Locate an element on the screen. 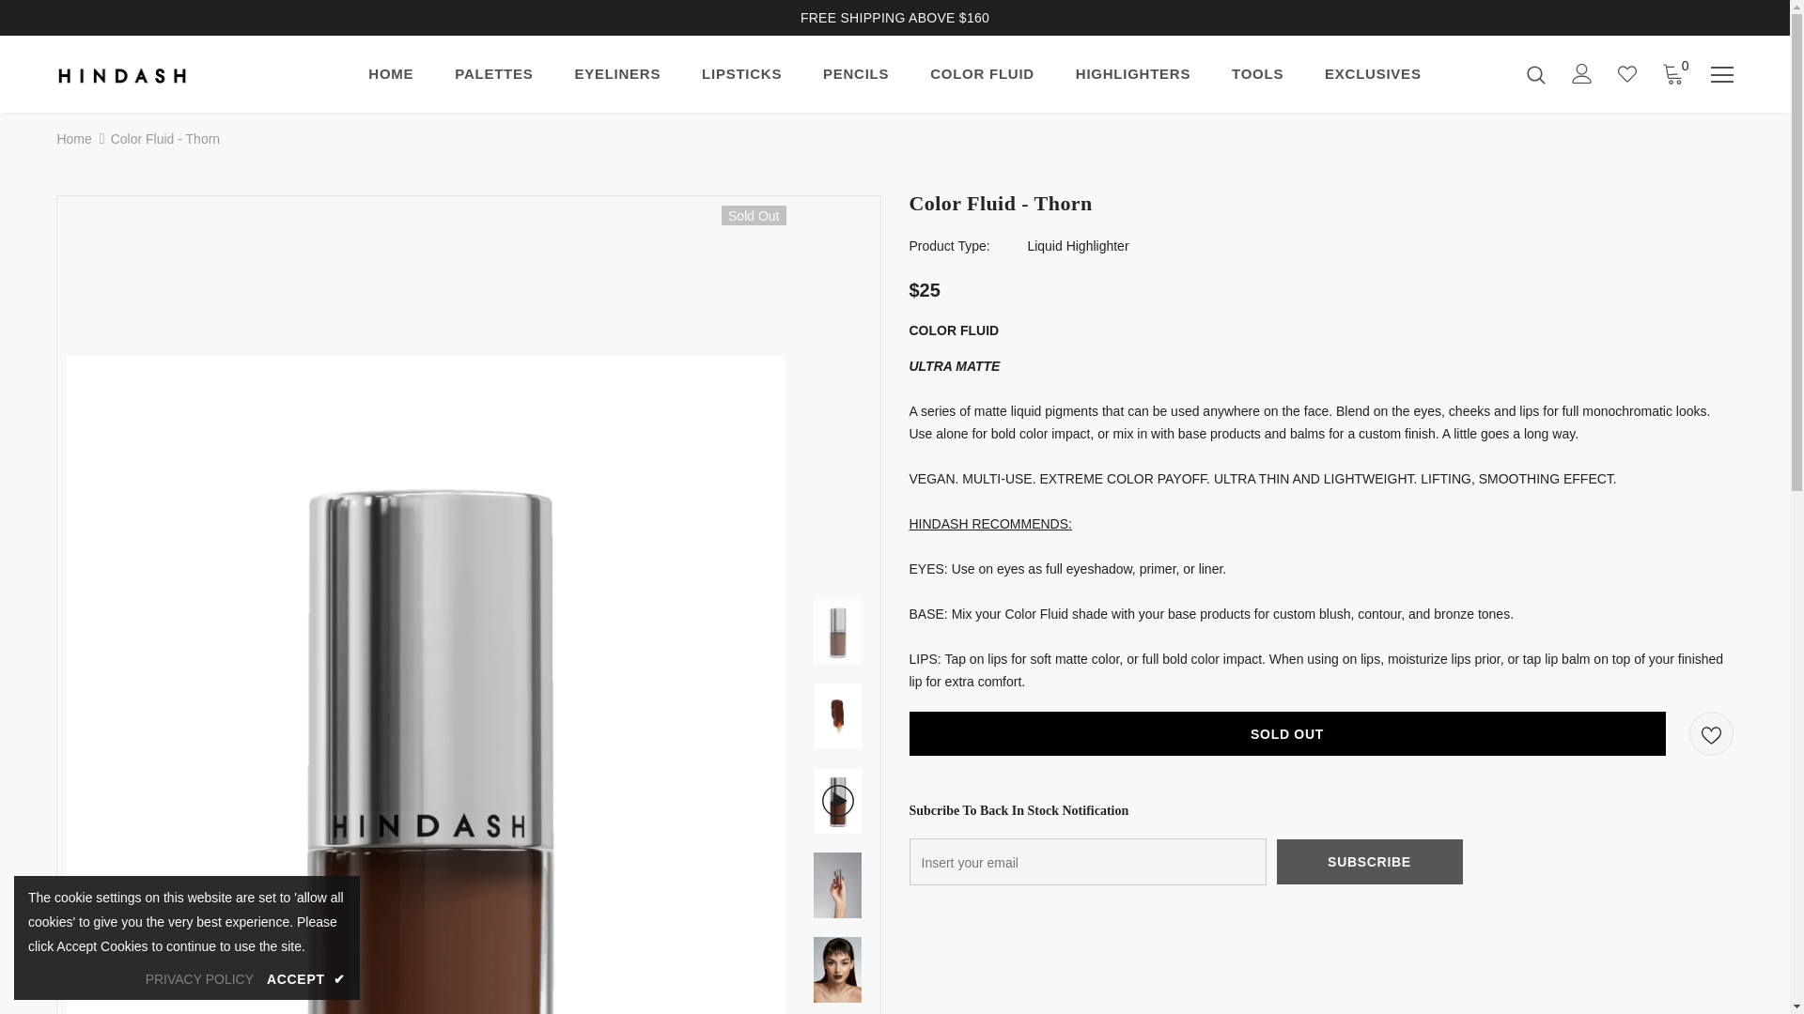 The width and height of the screenshot is (1804, 1014). TOOLS is located at coordinates (1257, 79).